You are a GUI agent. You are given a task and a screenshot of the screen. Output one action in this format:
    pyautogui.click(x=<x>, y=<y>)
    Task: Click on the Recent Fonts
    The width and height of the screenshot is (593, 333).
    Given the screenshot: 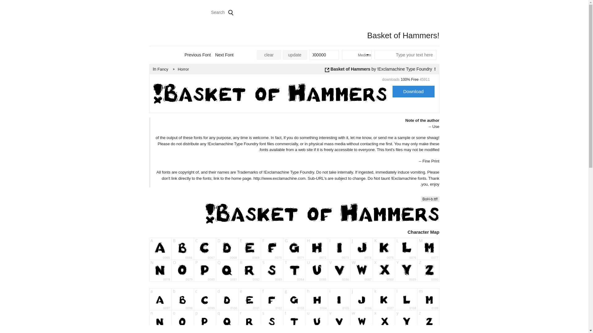 What is the action you would take?
    pyautogui.click(x=265, y=12)
    